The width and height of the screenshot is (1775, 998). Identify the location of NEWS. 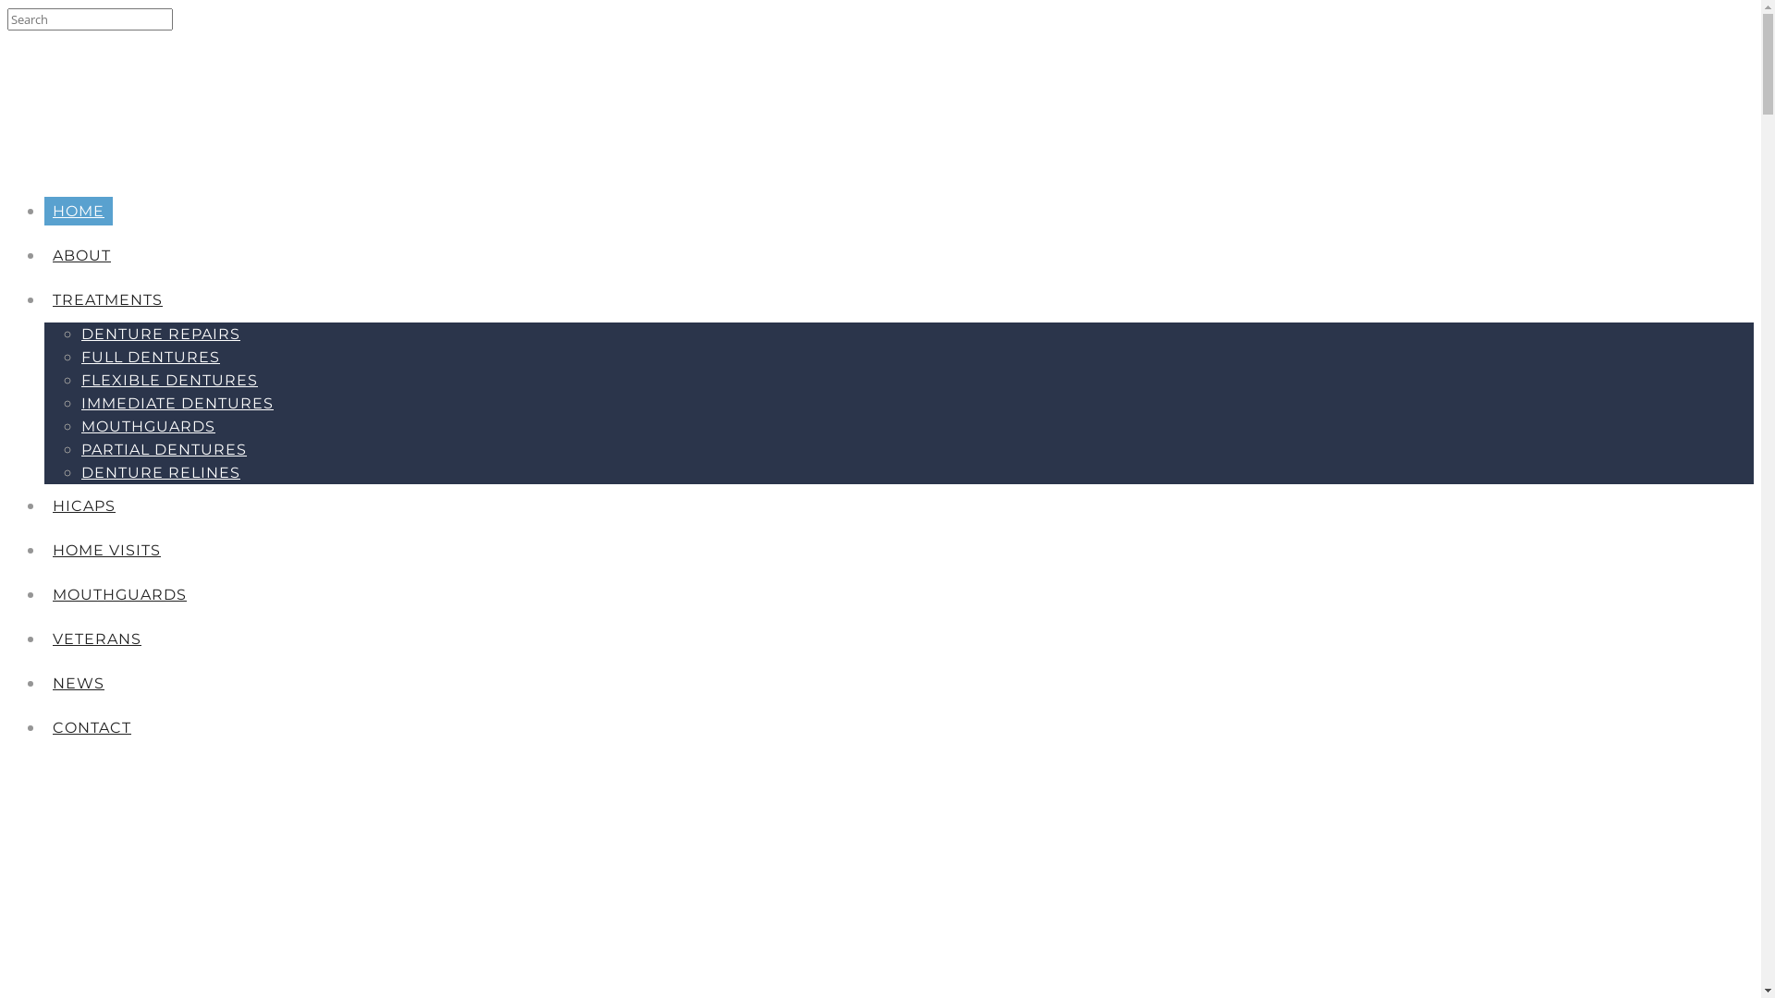
(79, 684).